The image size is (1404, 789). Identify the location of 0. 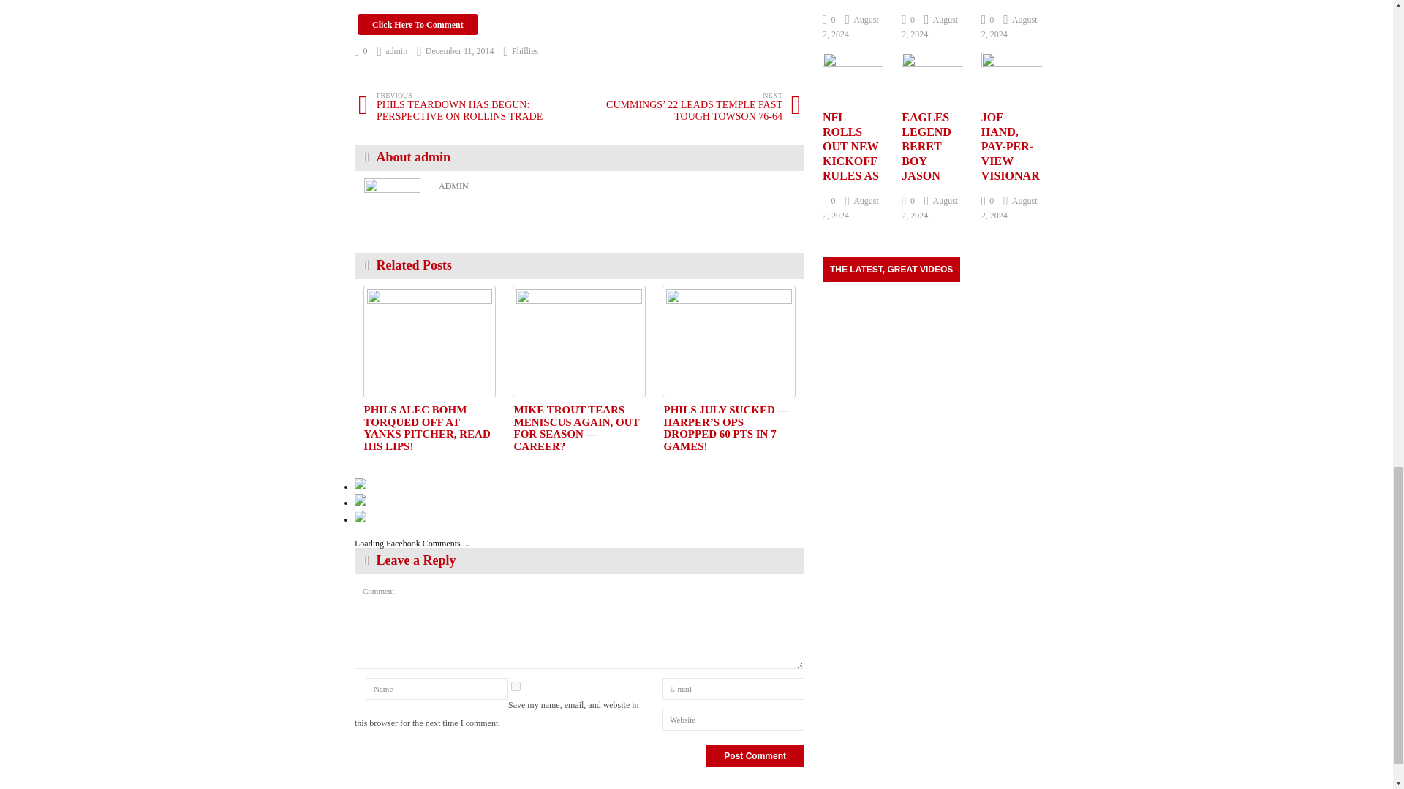
(361, 50).